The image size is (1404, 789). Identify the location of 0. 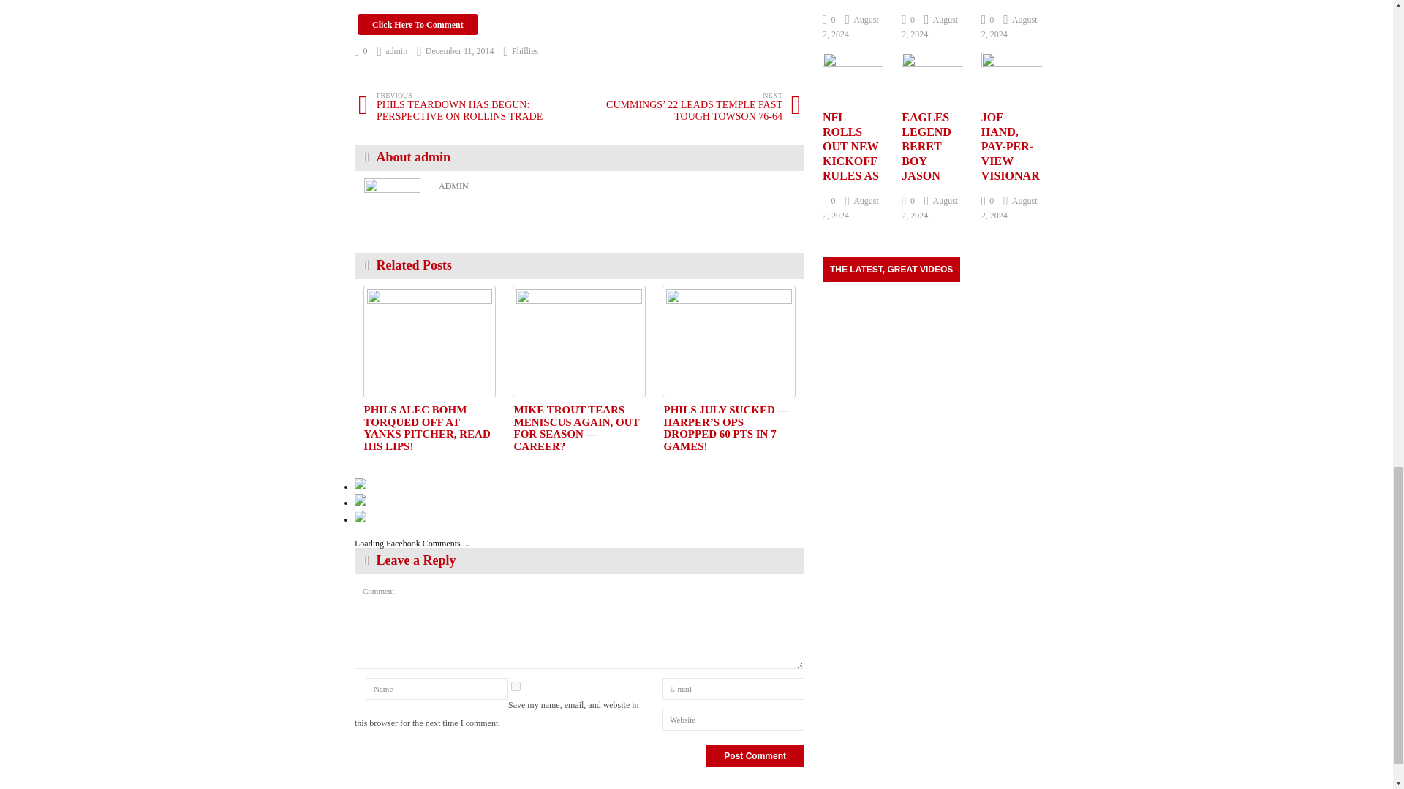
(361, 50).